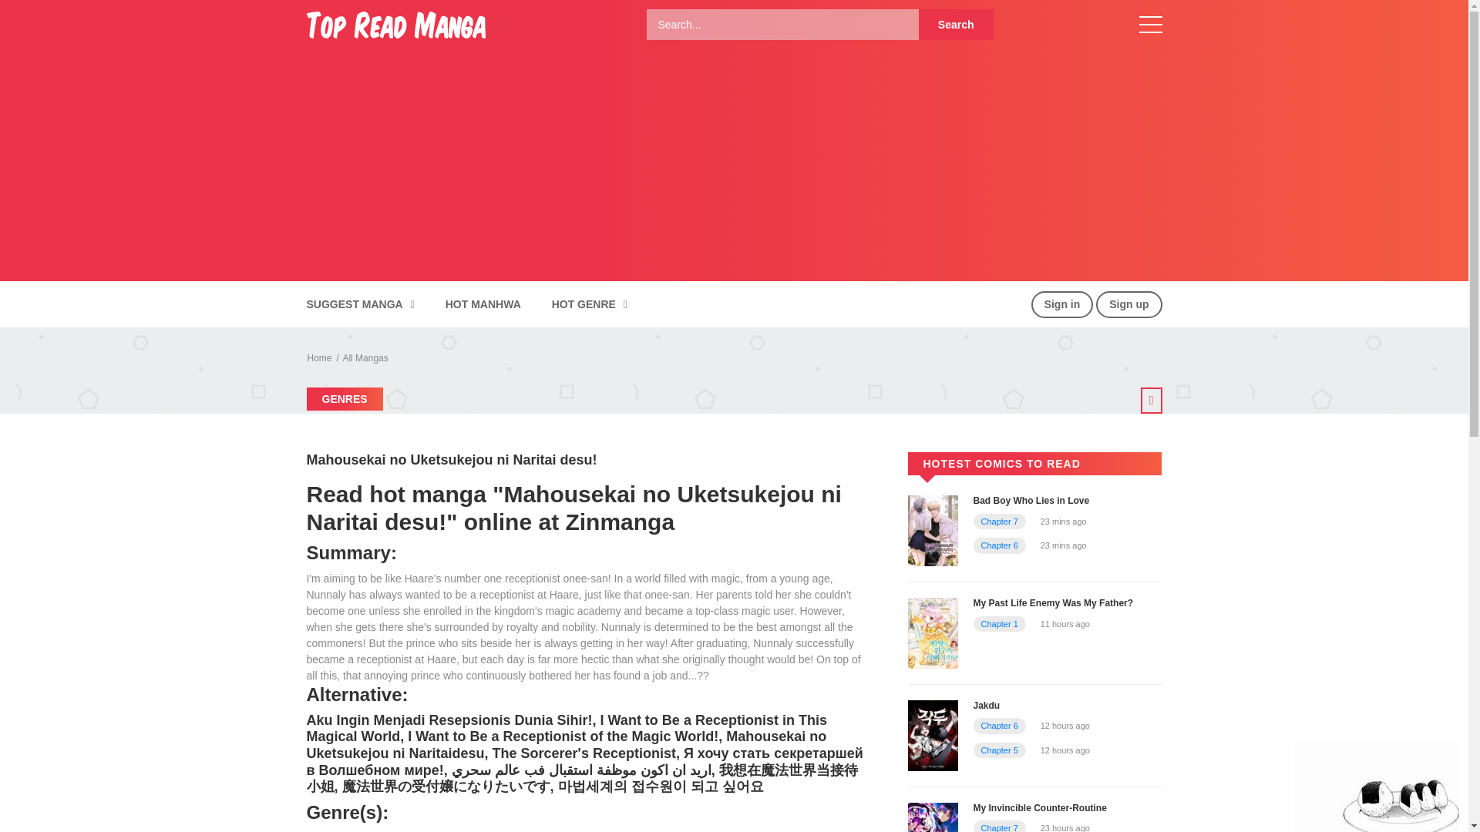 The width and height of the screenshot is (1480, 832). What do you see at coordinates (1053, 602) in the screenshot?
I see `My Past Life Enemy Was My Father?` at bounding box center [1053, 602].